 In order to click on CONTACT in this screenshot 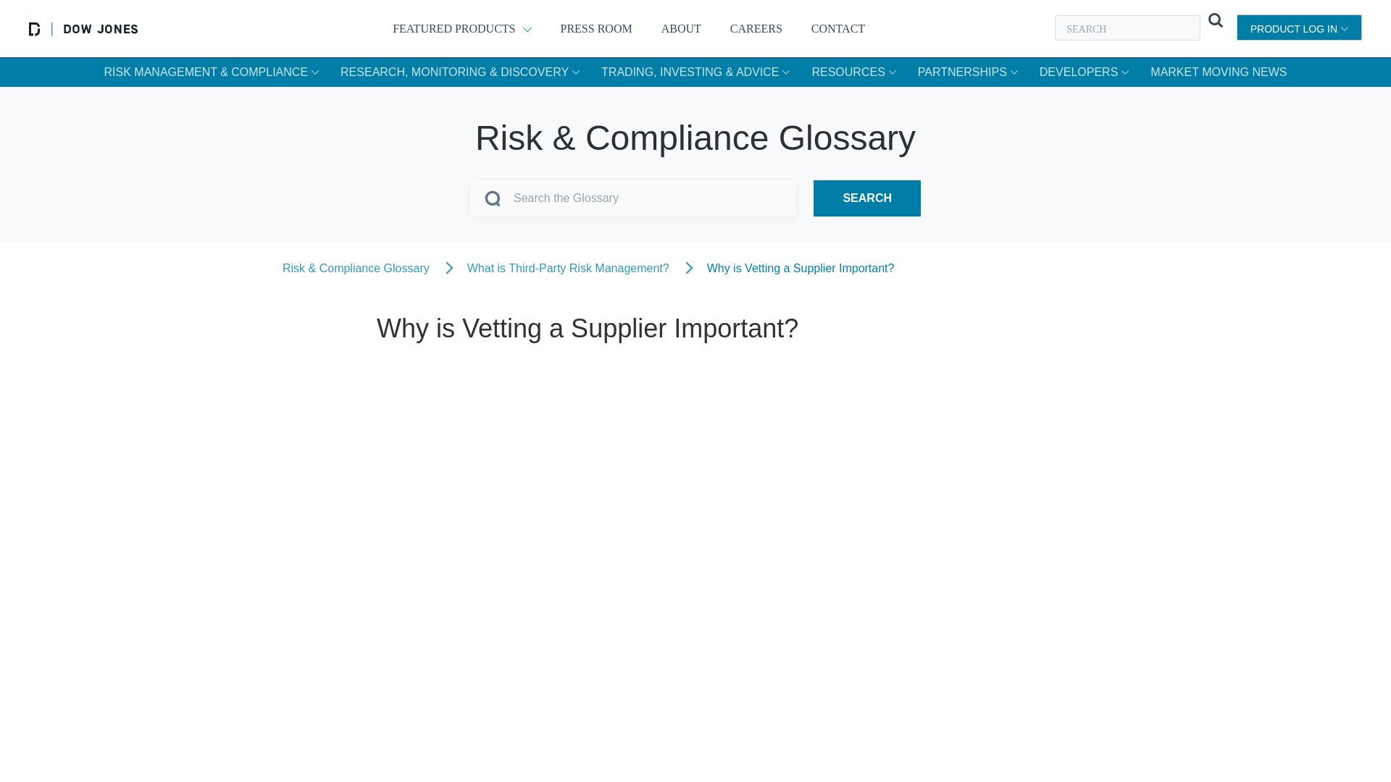, I will do `click(837, 28)`.